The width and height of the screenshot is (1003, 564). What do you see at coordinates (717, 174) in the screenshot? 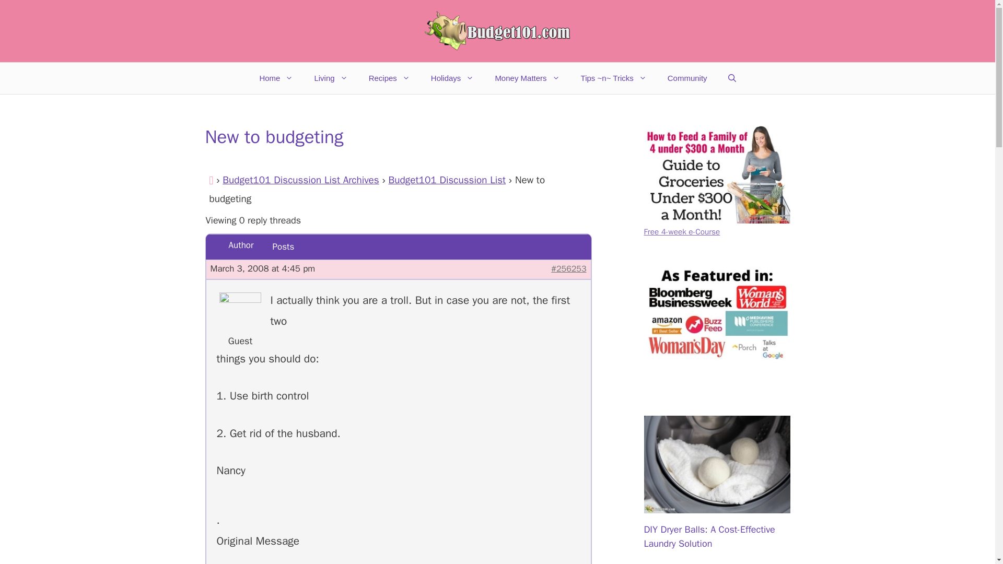
I see `guide to groceries 300m sidebar` at bounding box center [717, 174].